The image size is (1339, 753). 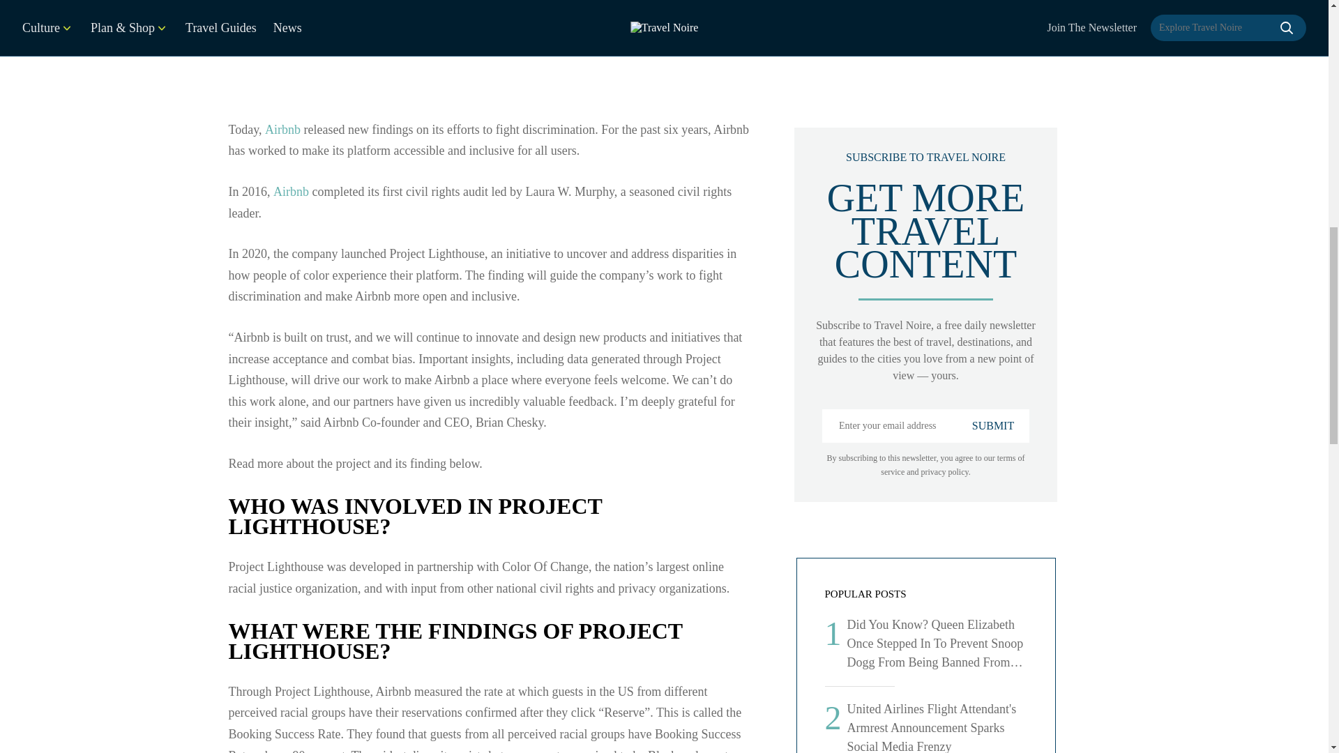 What do you see at coordinates (292, 191) in the screenshot?
I see `Airbnb` at bounding box center [292, 191].